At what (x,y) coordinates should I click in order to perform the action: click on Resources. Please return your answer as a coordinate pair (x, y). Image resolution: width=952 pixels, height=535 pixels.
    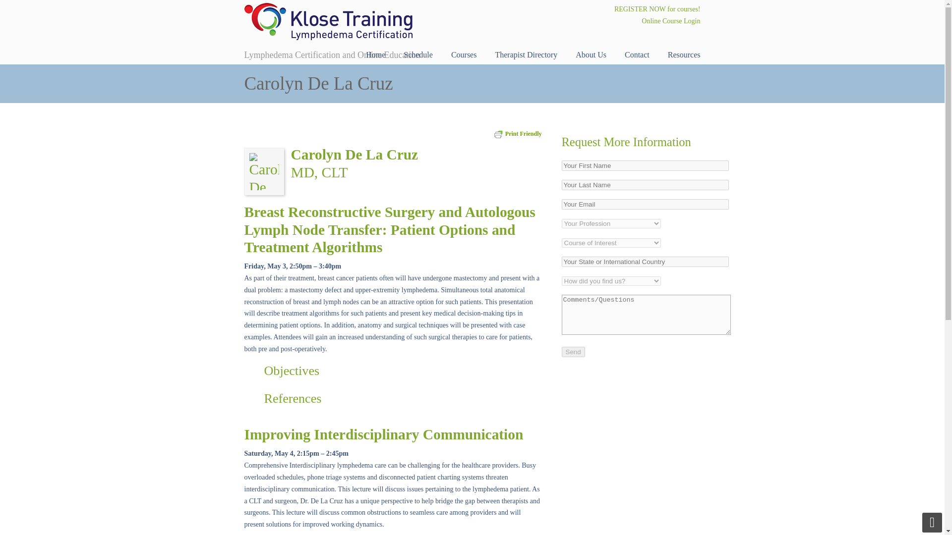
    Looking at the image, I should click on (684, 54).